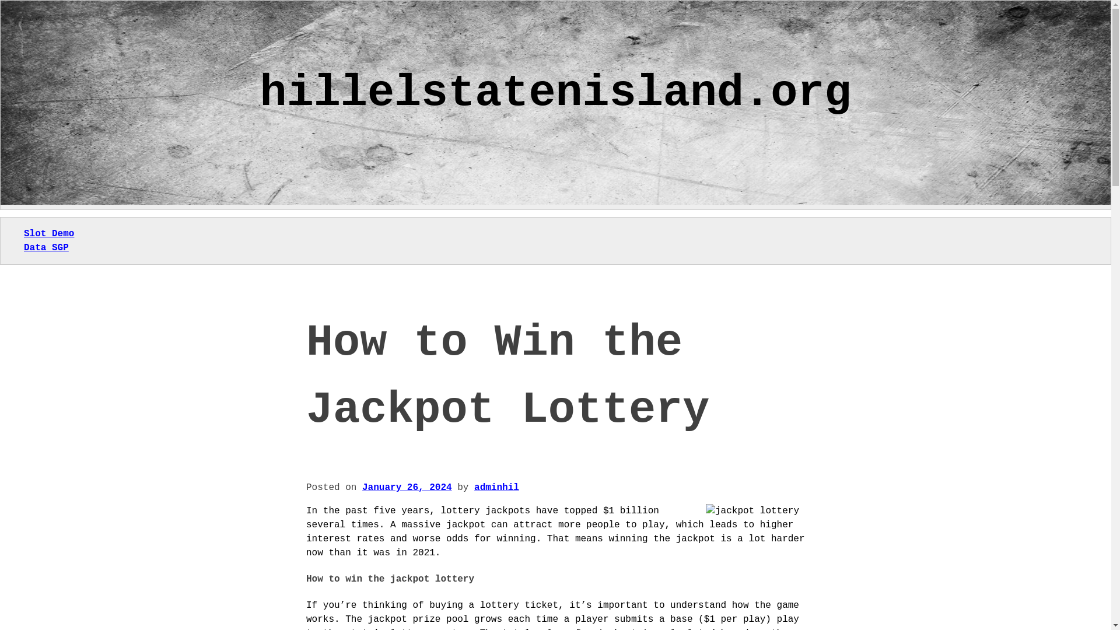  I want to click on adminhil, so click(496, 488).